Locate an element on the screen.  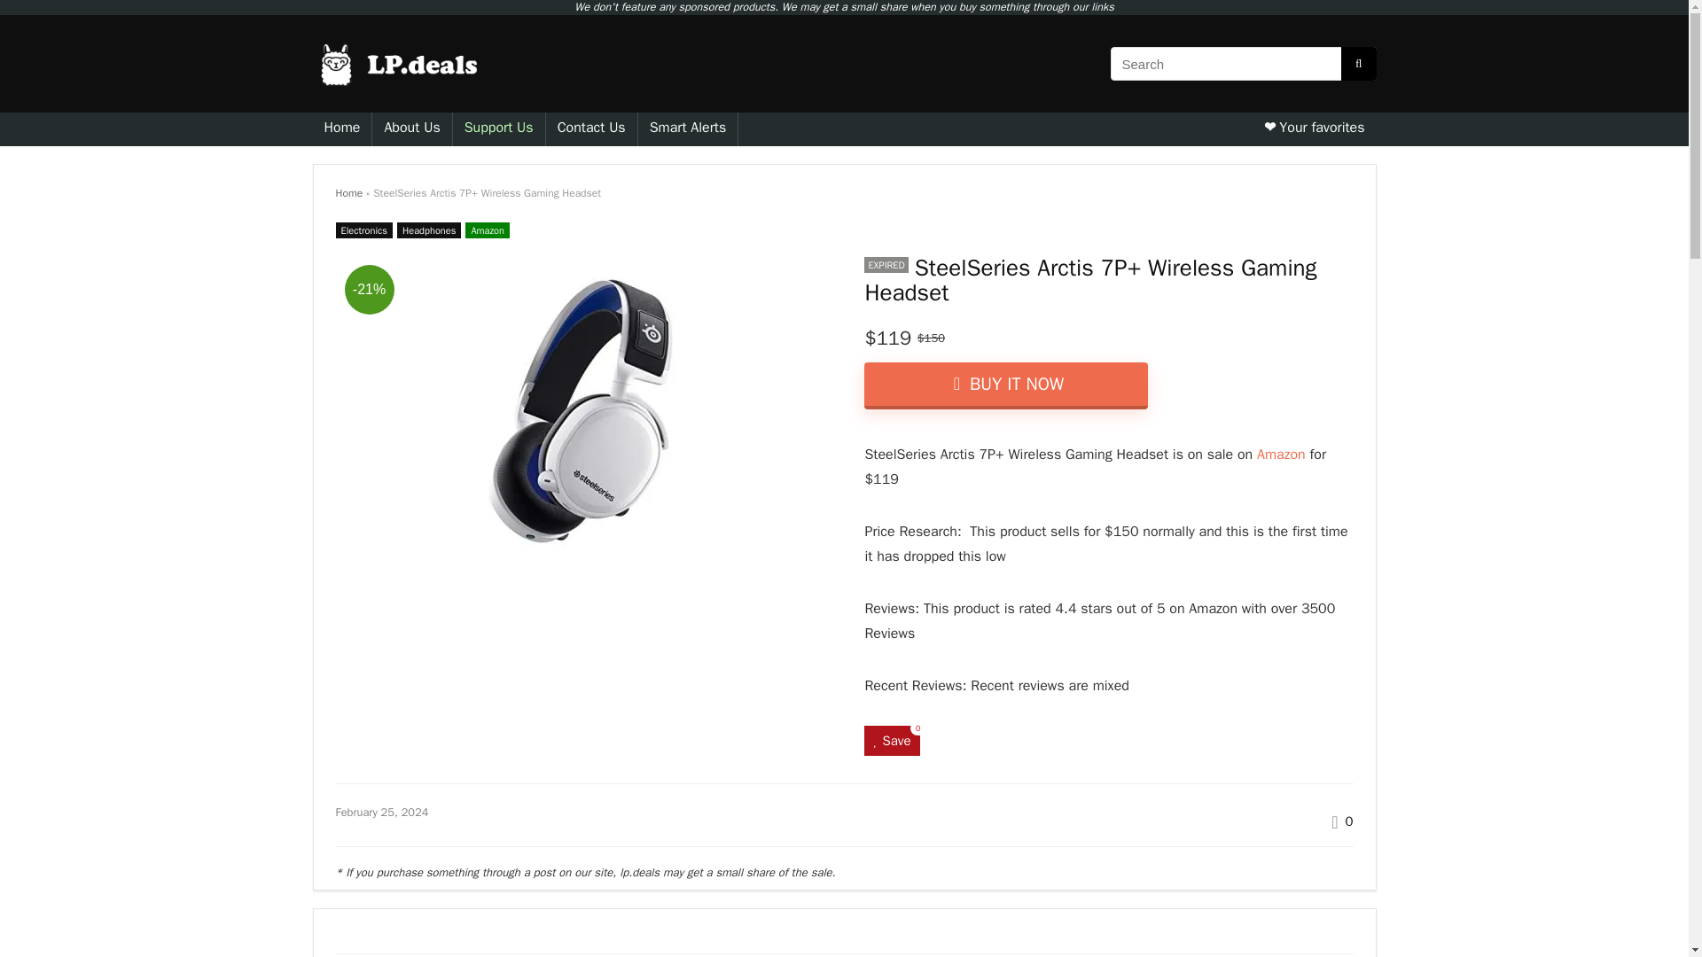
Home is located at coordinates (340, 129).